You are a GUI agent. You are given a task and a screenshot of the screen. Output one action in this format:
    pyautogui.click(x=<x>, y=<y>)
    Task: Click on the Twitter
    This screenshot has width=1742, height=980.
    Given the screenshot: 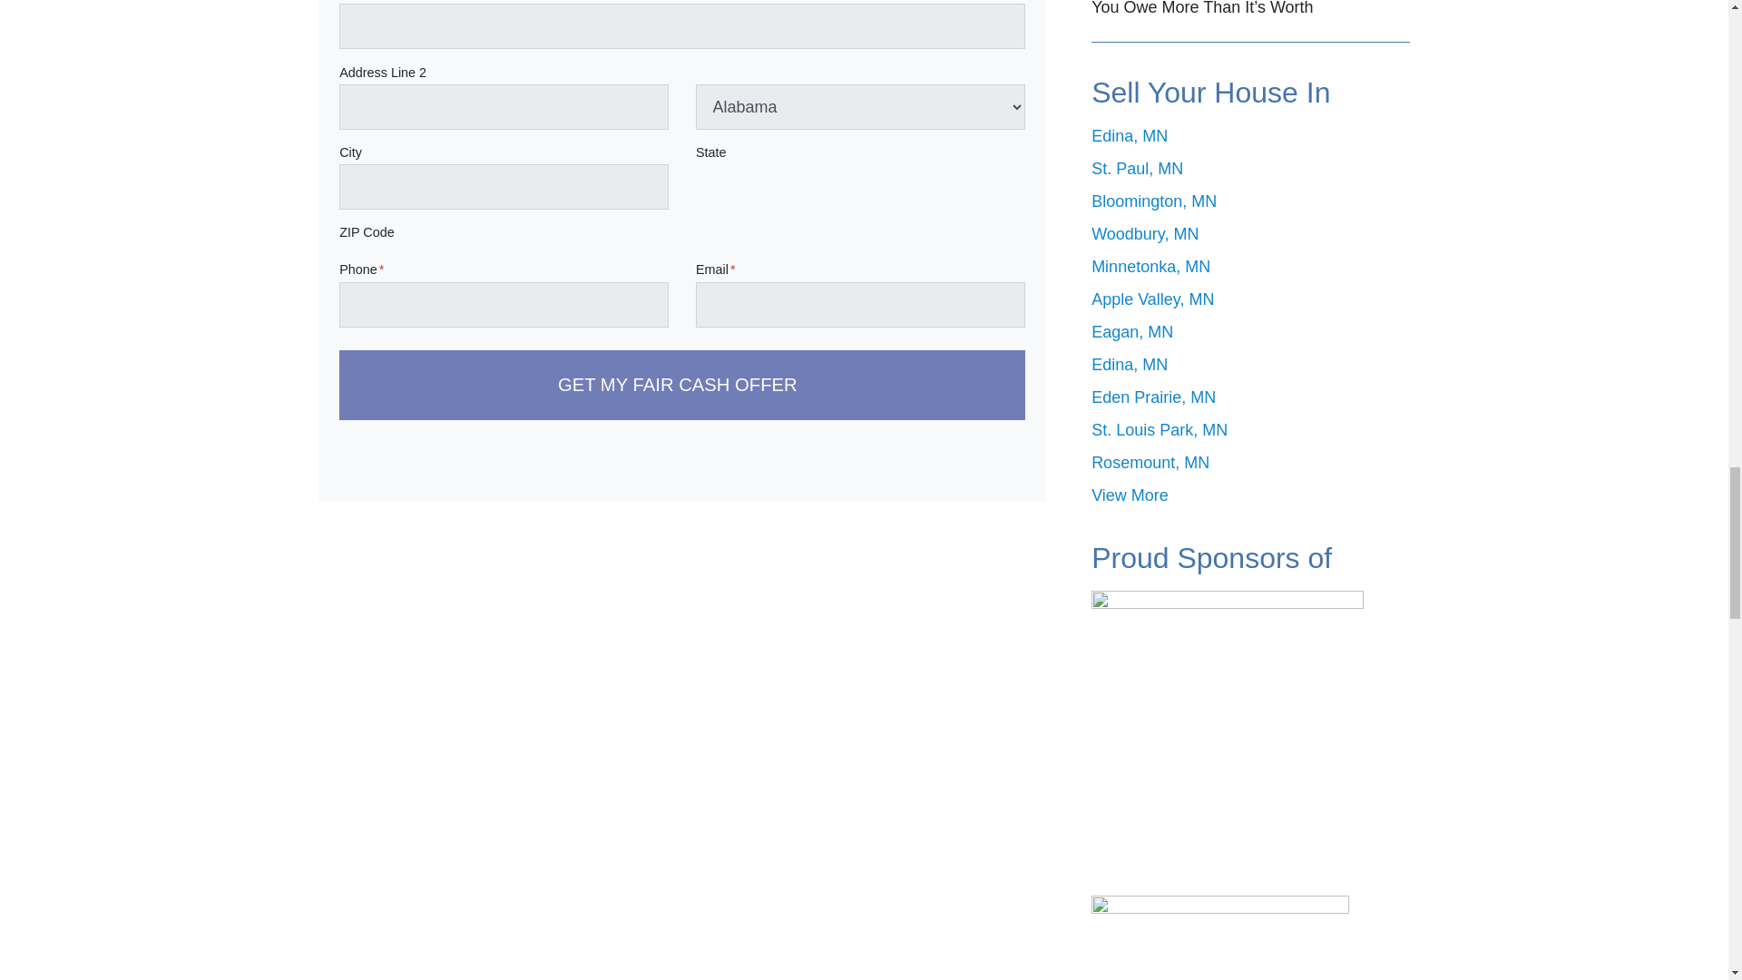 What is the action you would take?
    pyautogui.click(x=920, y=466)
    